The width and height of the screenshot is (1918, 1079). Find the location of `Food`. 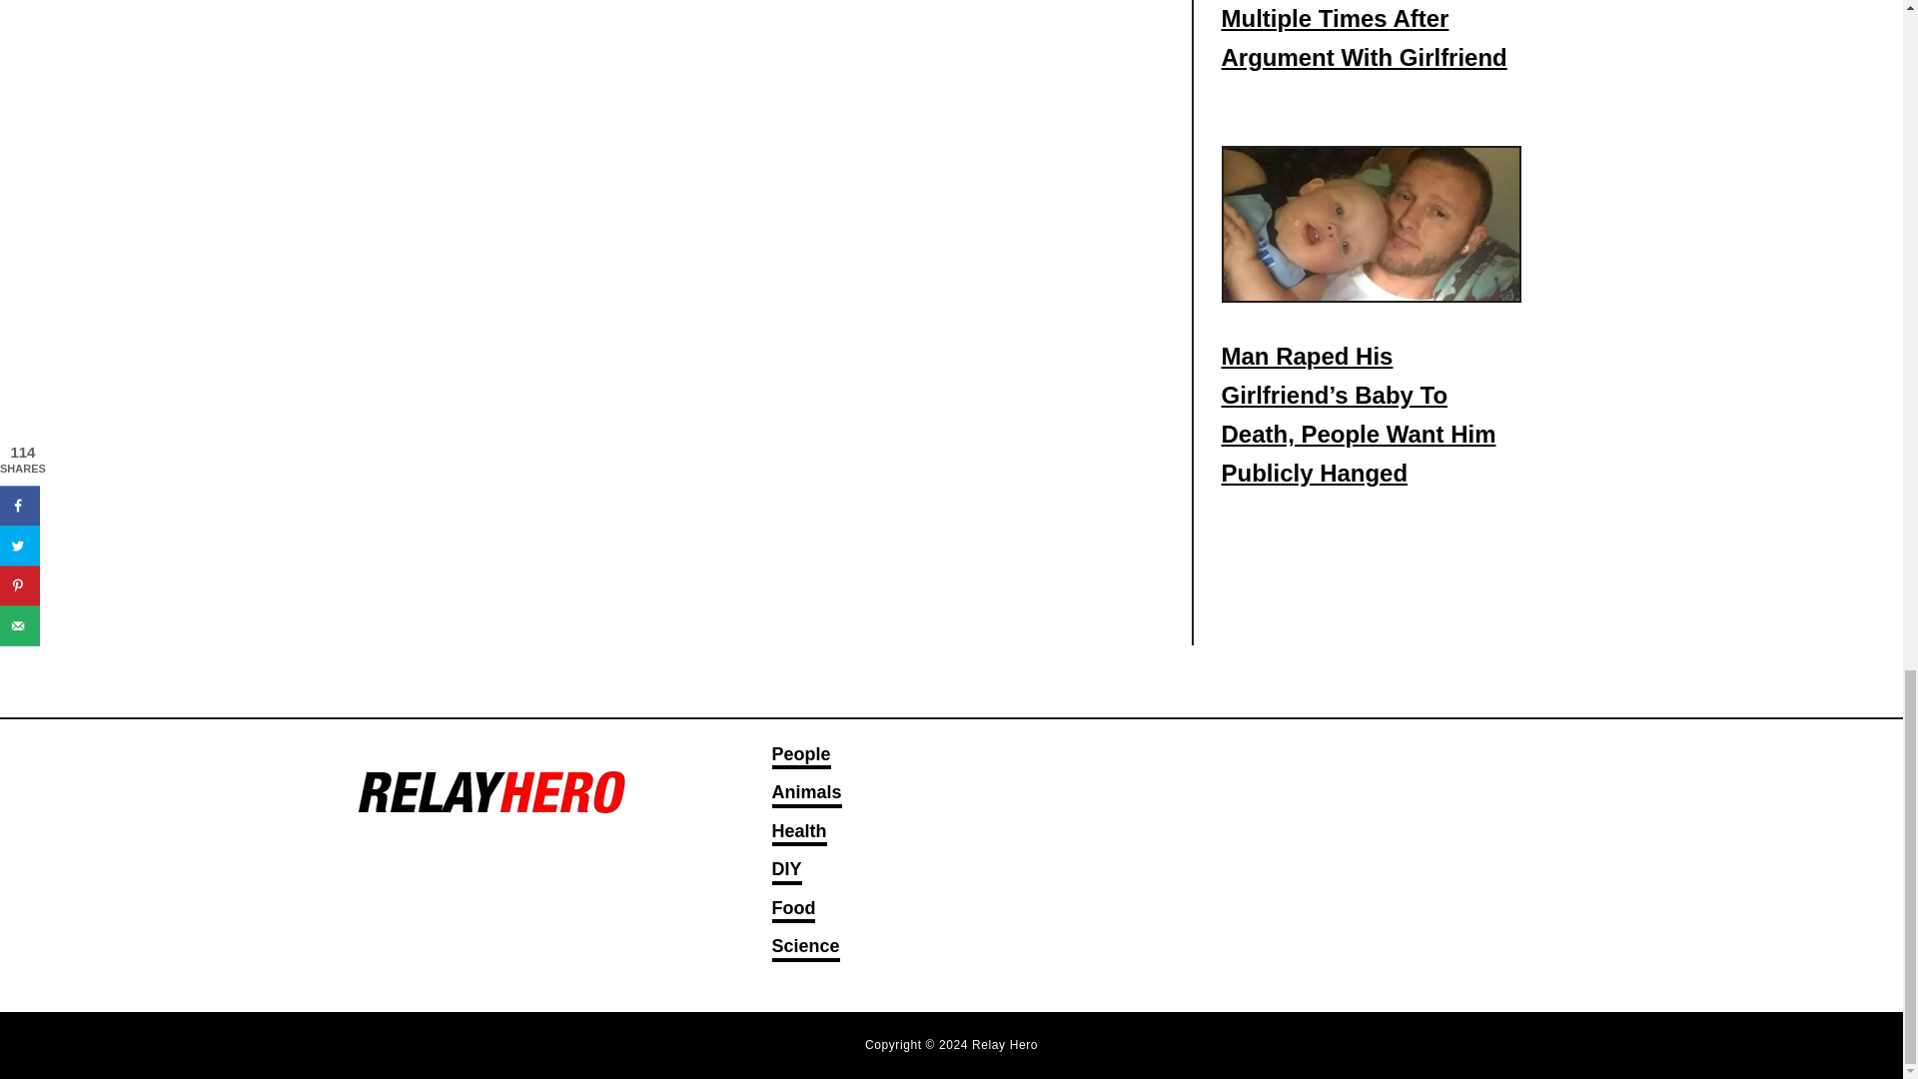

Food is located at coordinates (793, 909).